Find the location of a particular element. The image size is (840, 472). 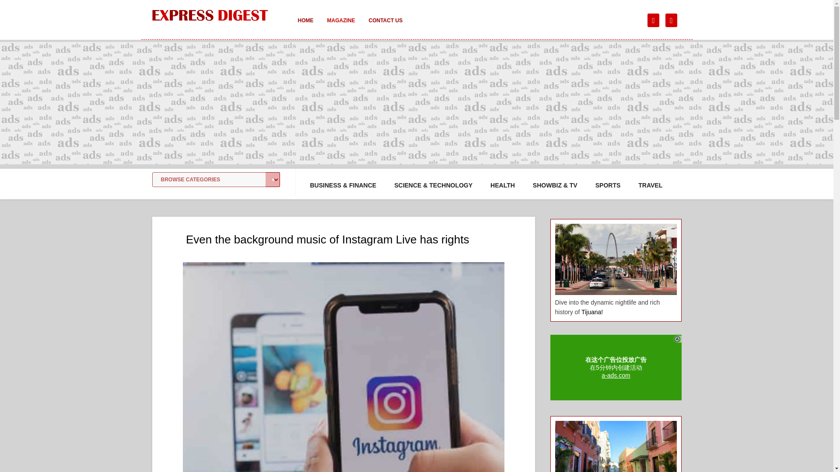

HEALTH is located at coordinates (502, 185).